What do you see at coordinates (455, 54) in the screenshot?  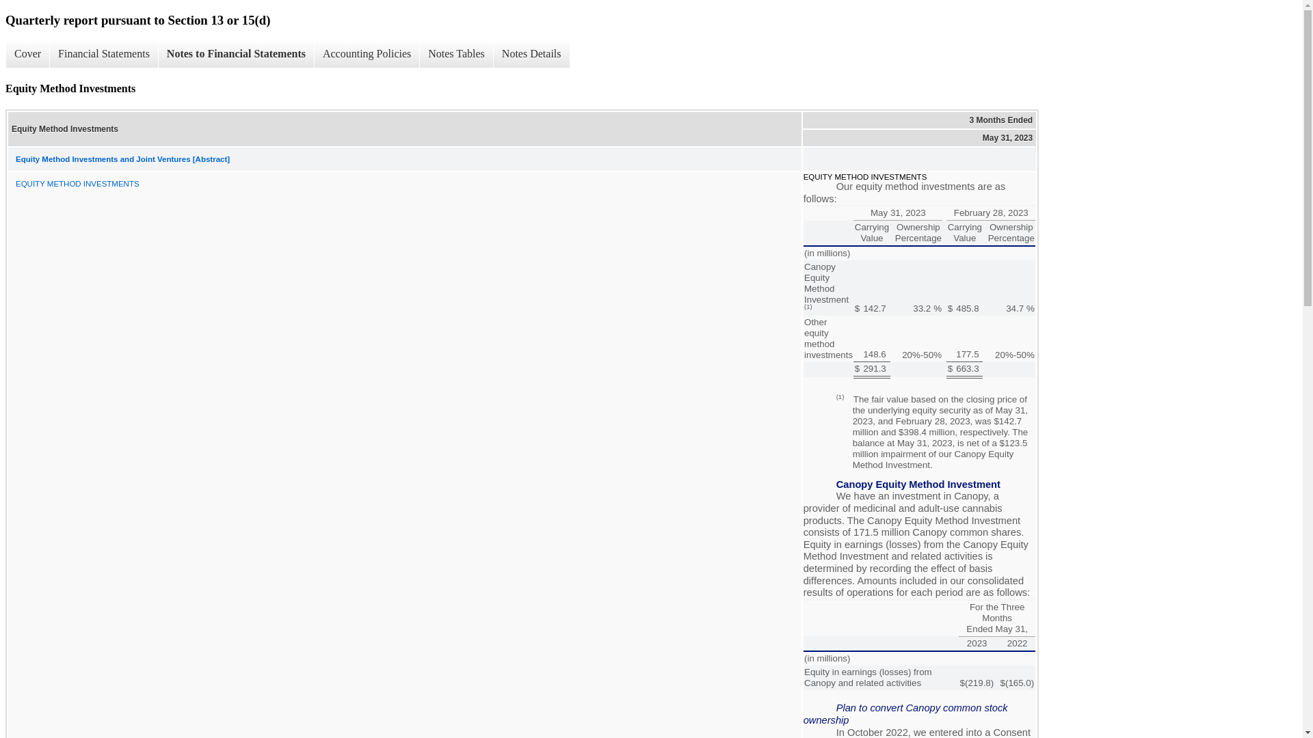 I see `Notes Tables` at bounding box center [455, 54].